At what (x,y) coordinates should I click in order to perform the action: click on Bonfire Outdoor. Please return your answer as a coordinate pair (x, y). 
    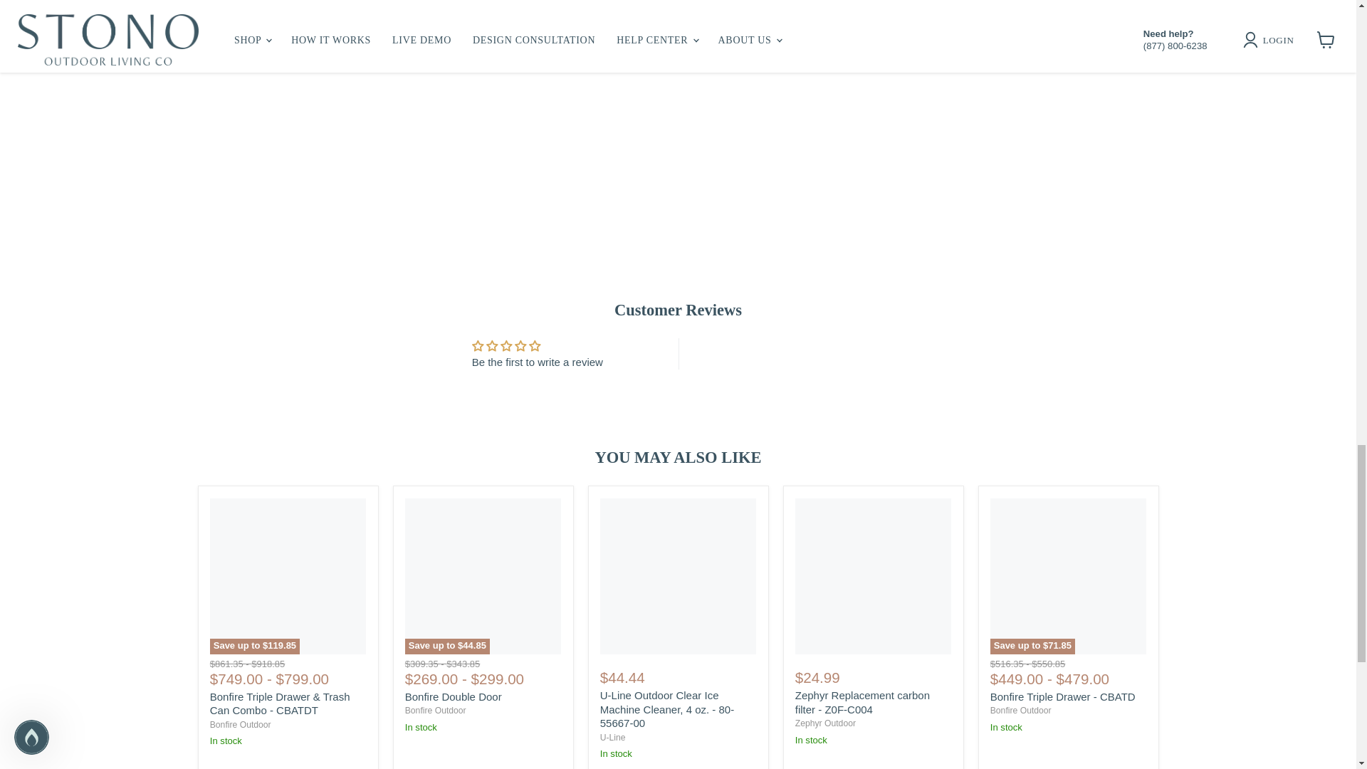
    Looking at the image, I should click on (435, 711).